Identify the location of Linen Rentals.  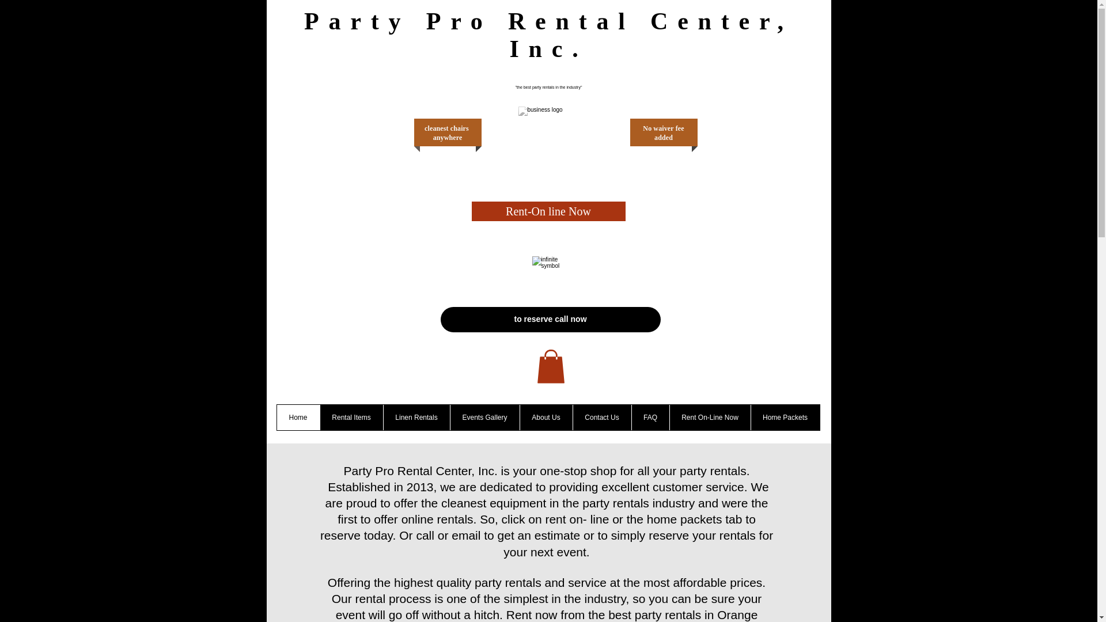
(416, 418).